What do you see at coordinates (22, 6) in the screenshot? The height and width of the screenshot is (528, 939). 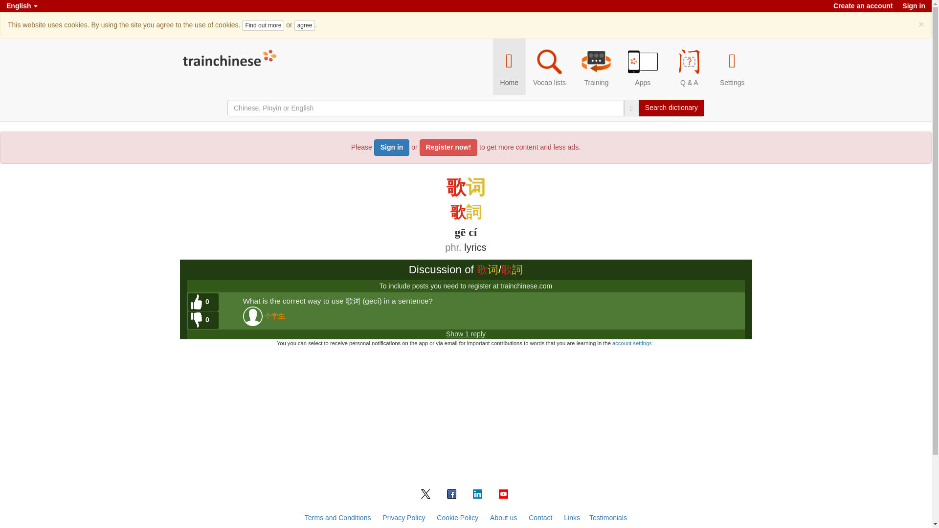 I see `English` at bounding box center [22, 6].